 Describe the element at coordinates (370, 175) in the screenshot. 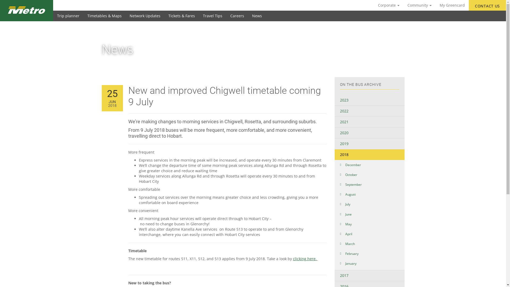

I see `October` at that location.